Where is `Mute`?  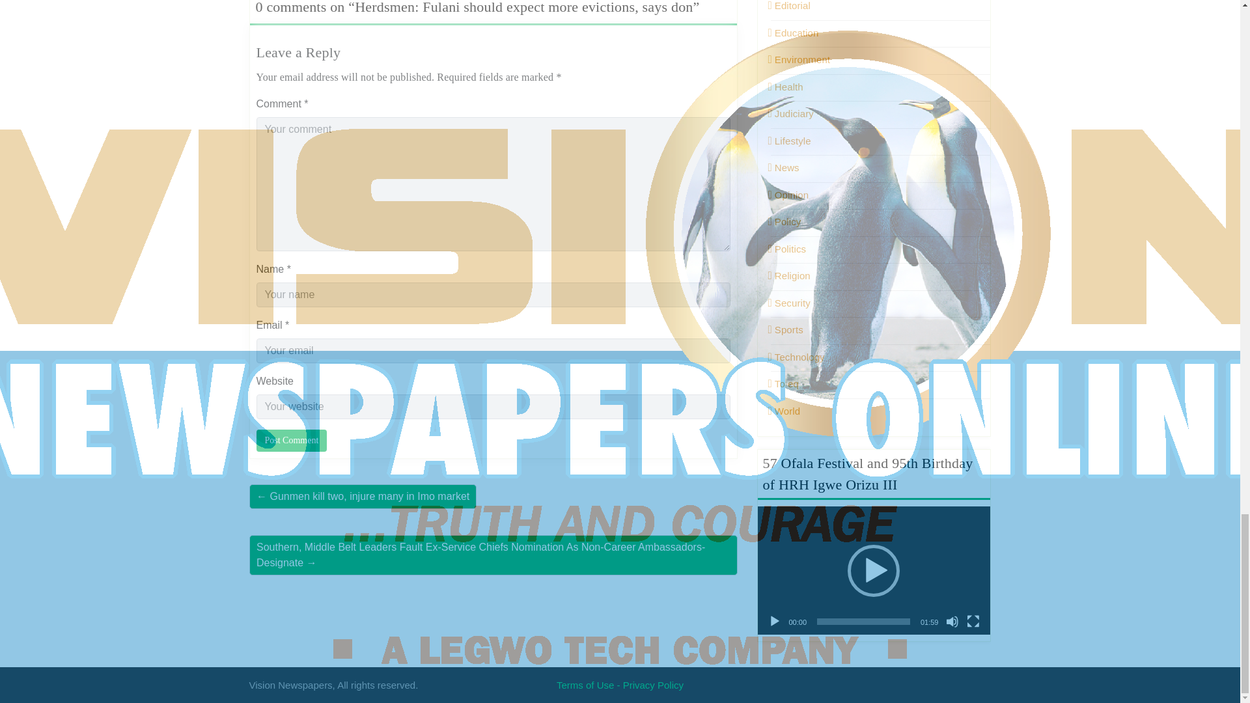
Mute is located at coordinates (952, 622).